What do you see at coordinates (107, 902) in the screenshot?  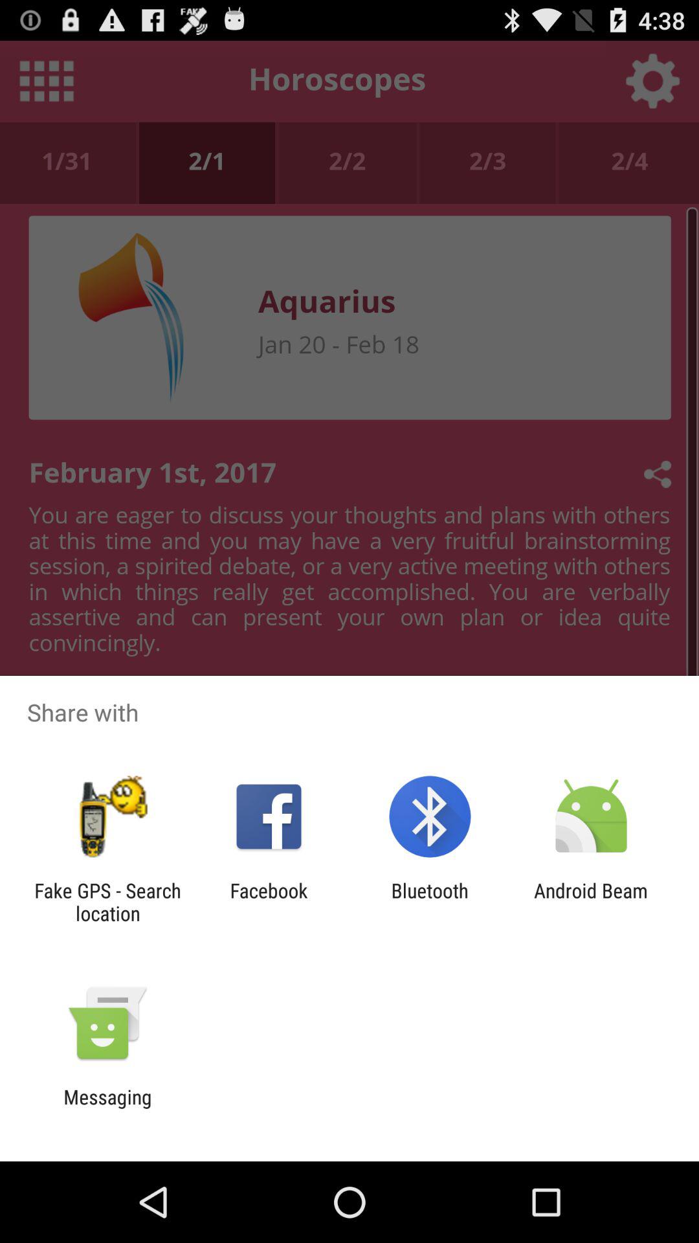 I see `turn off the item next to facebook` at bounding box center [107, 902].